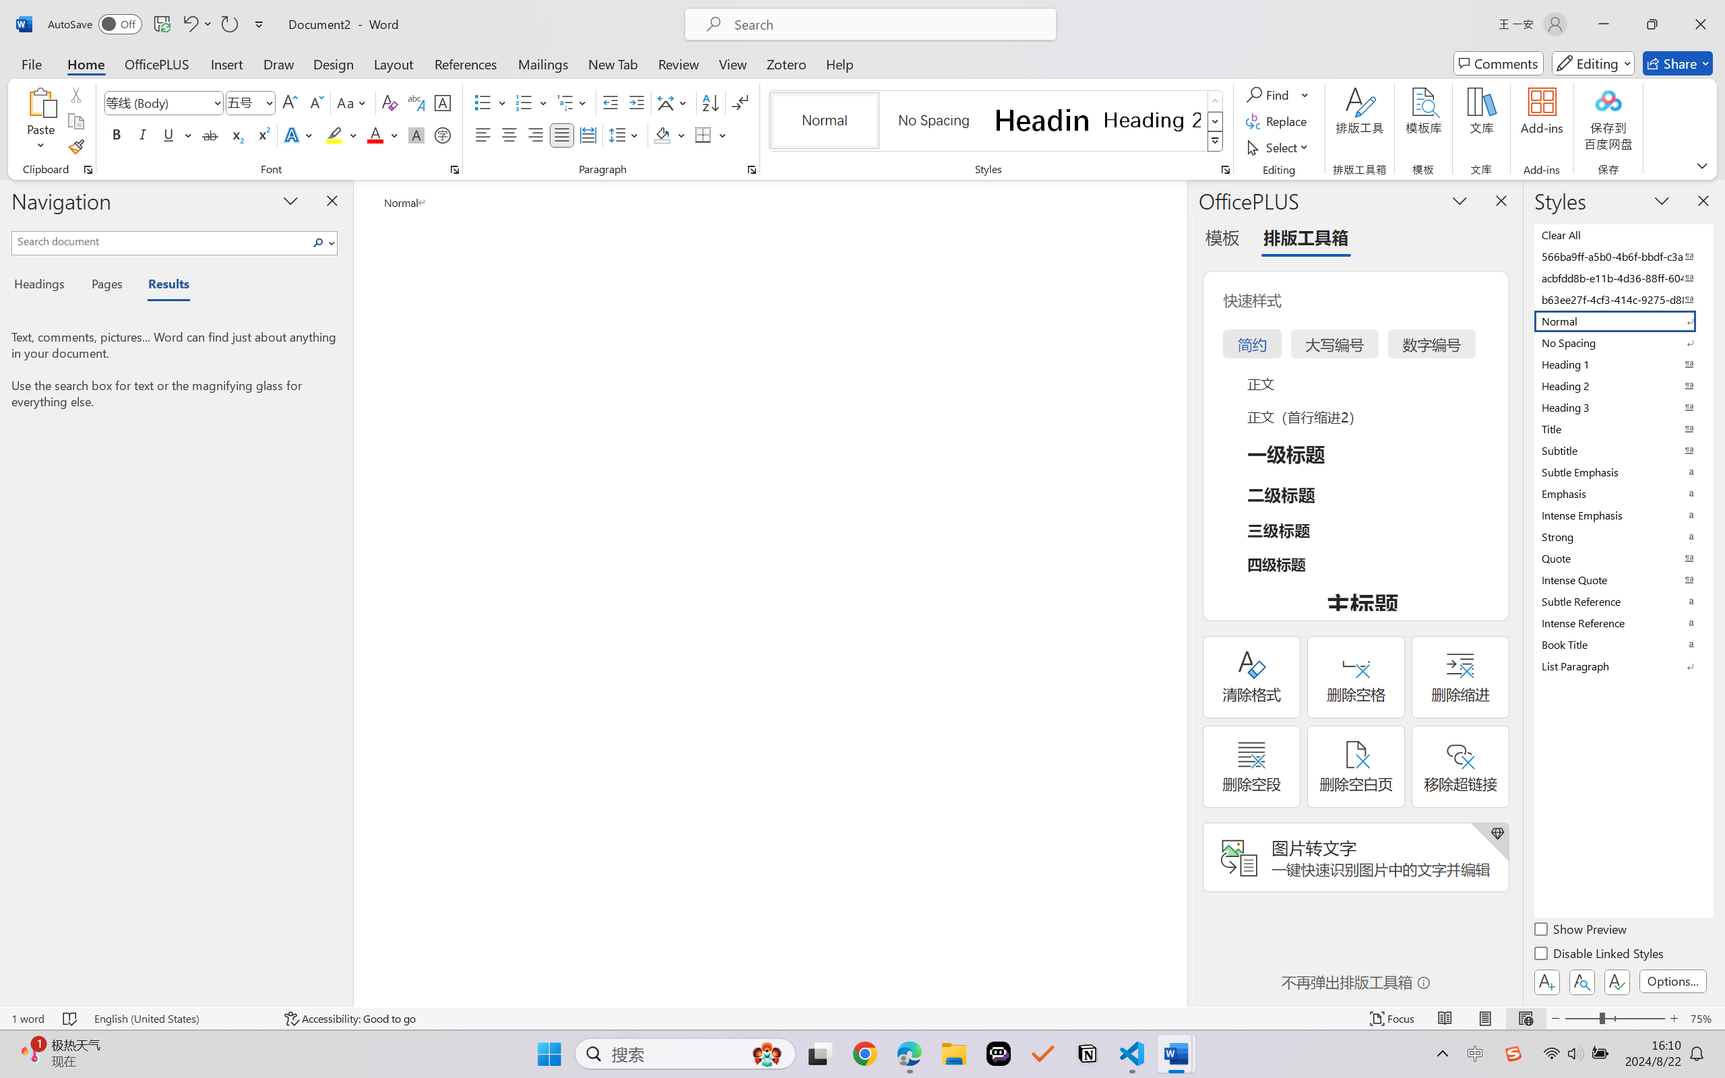 This screenshot has width=1725, height=1078. What do you see at coordinates (482, 135) in the screenshot?
I see `Align Left` at bounding box center [482, 135].